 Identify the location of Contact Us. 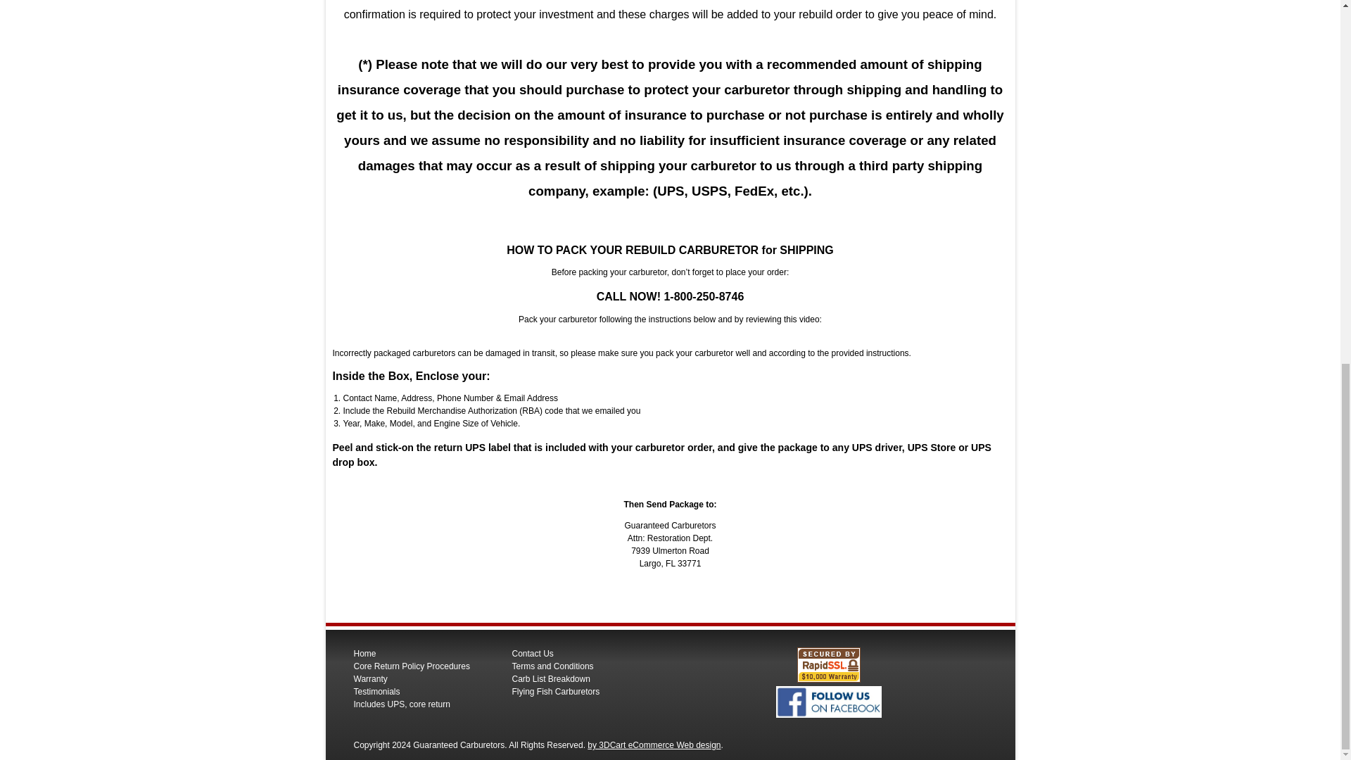
(533, 654).